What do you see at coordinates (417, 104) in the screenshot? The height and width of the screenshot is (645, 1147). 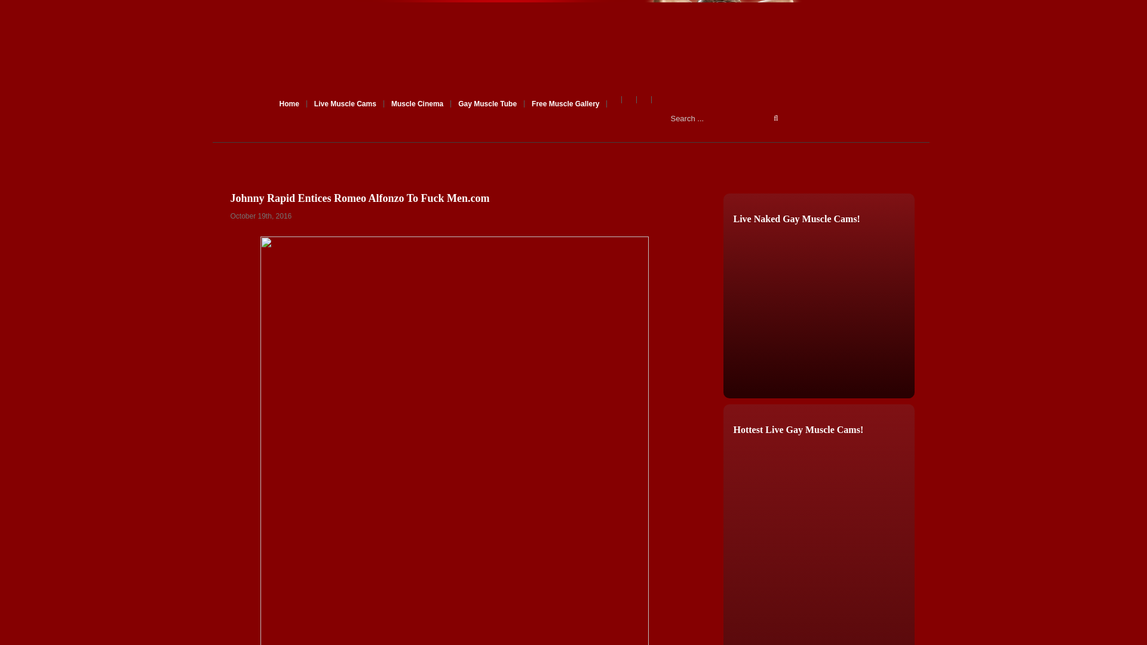 I see `Muscle Cinema` at bounding box center [417, 104].